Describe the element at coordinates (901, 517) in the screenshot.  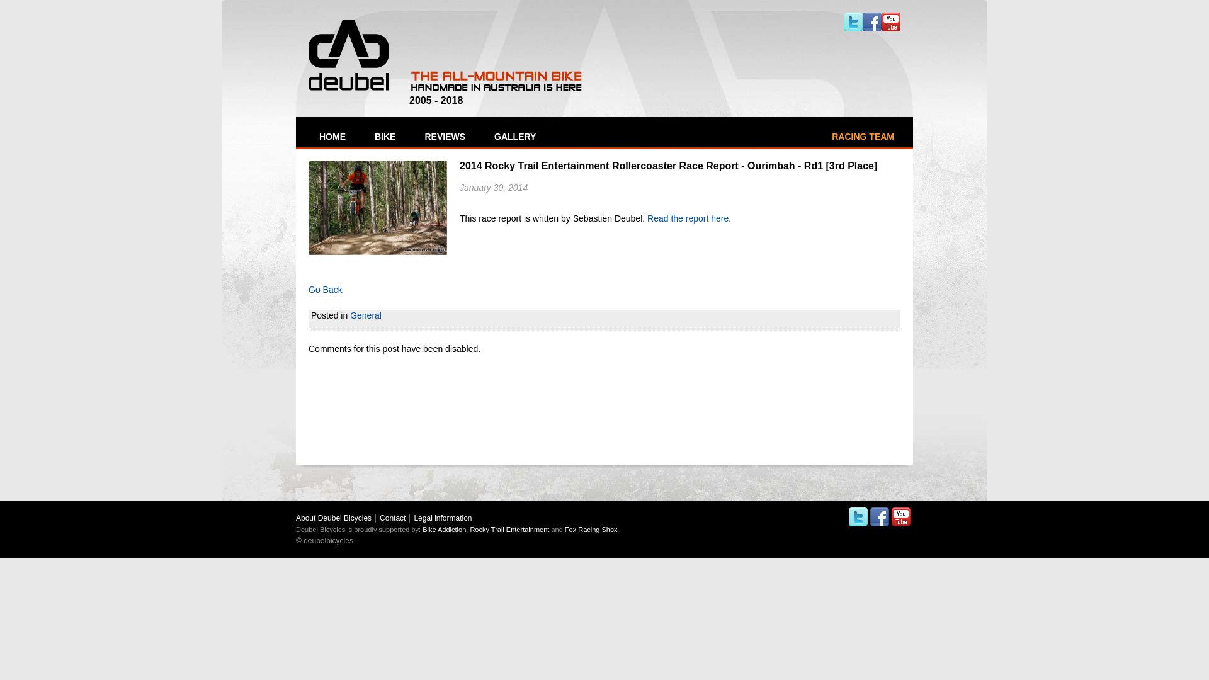
I see `YouTube` at that location.